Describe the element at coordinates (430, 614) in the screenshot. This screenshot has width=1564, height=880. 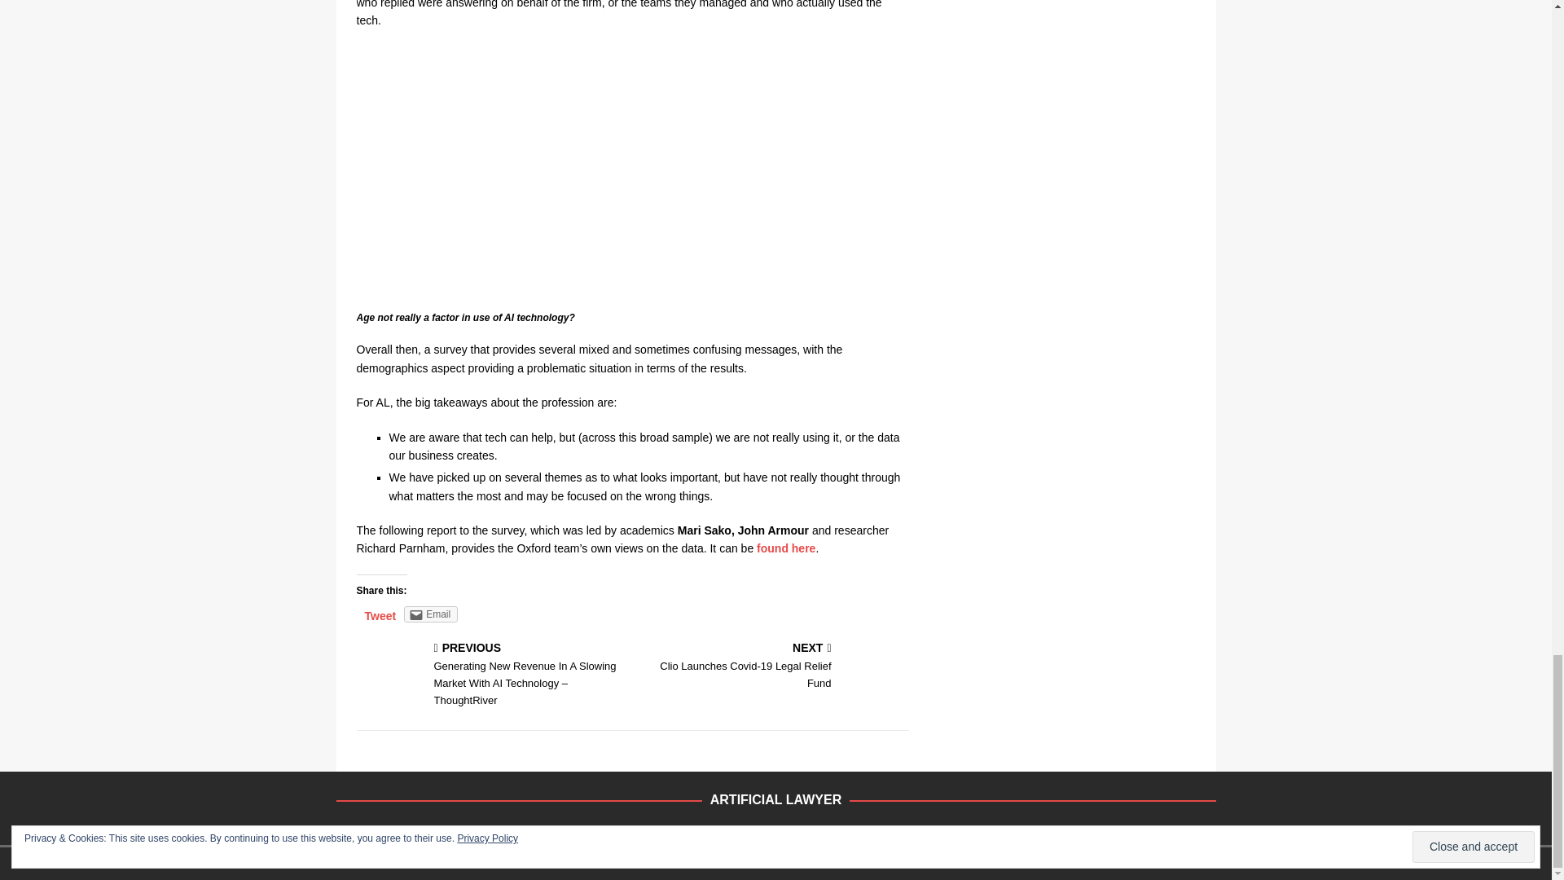
I see `Click to email a link to a friend` at that location.